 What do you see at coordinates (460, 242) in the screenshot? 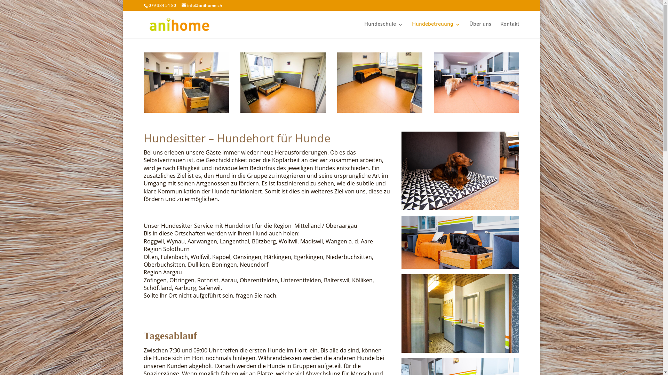
I see `2020-12-22_Hundepensionl_013` at bounding box center [460, 242].